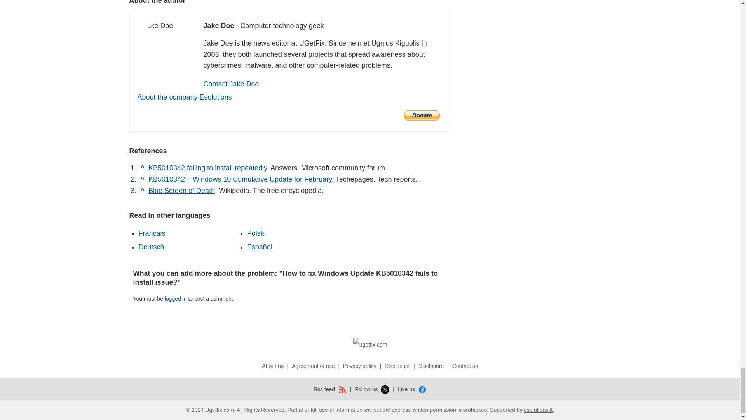  What do you see at coordinates (256, 233) in the screenshot?
I see `Polski` at bounding box center [256, 233].